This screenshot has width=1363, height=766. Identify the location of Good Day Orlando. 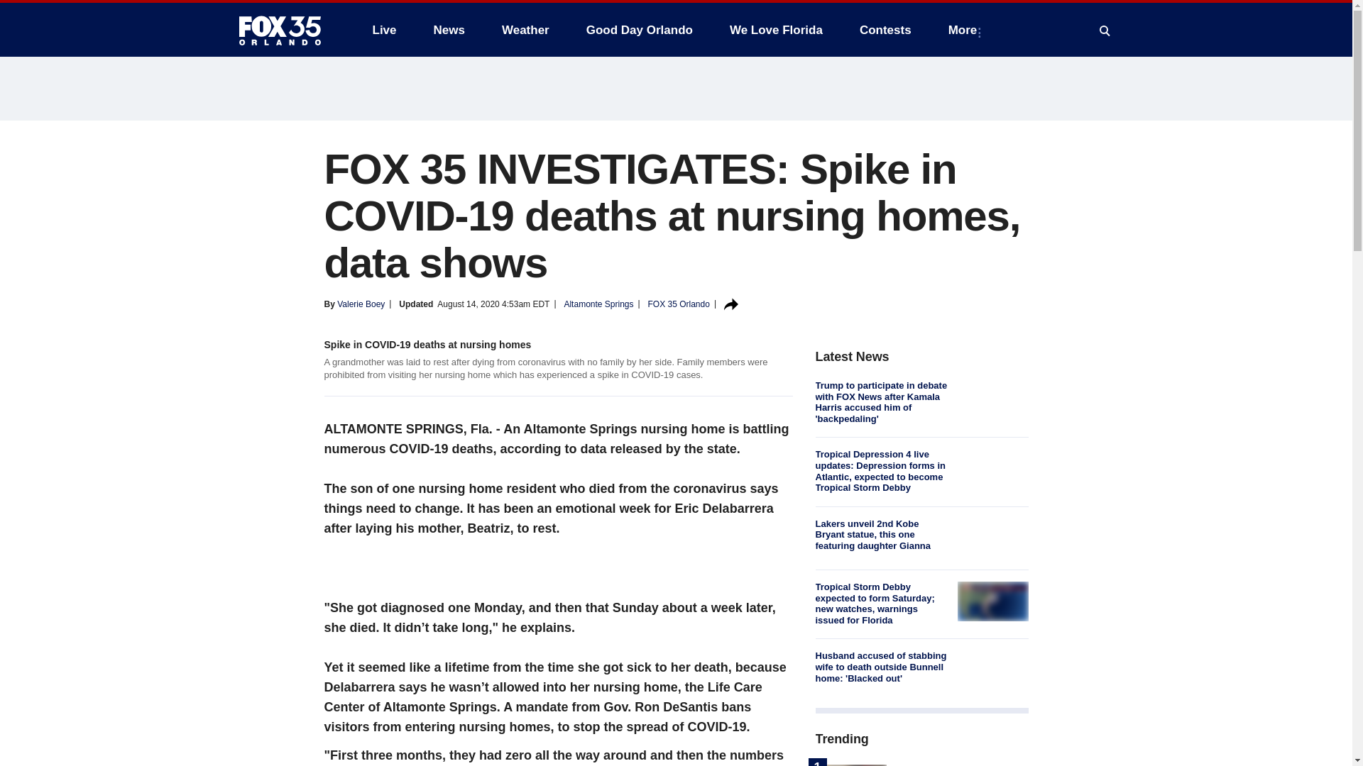
(640, 30).